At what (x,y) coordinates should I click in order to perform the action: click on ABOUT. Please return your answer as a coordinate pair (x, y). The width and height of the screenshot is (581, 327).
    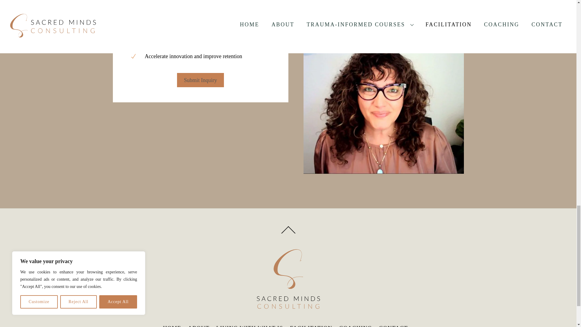
    Looking at the image, I should click on (199, 326).